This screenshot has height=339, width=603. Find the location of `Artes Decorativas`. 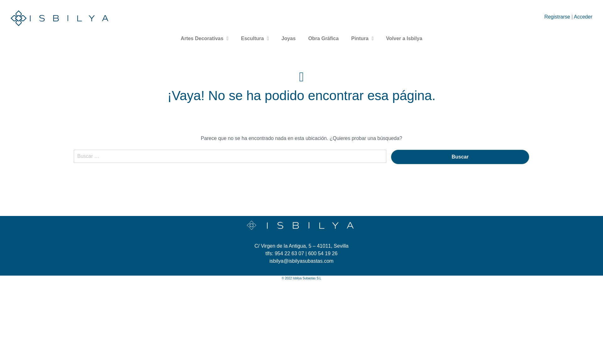

Artes Decorativas is located at coordinates (204, 38).